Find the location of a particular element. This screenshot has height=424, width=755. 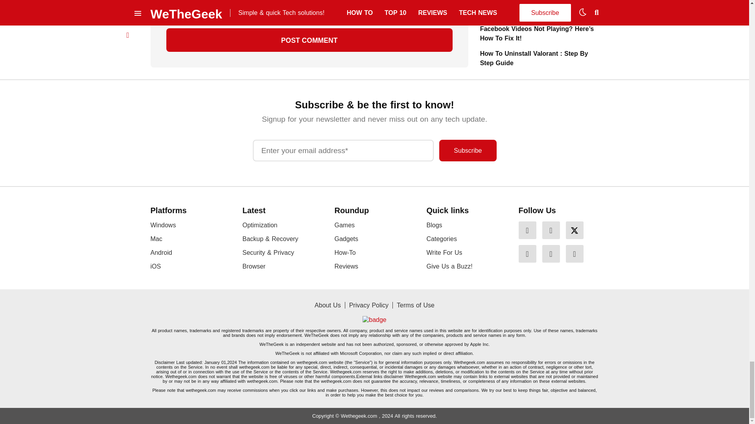

Post Comment is located at coordinates (309, 40).